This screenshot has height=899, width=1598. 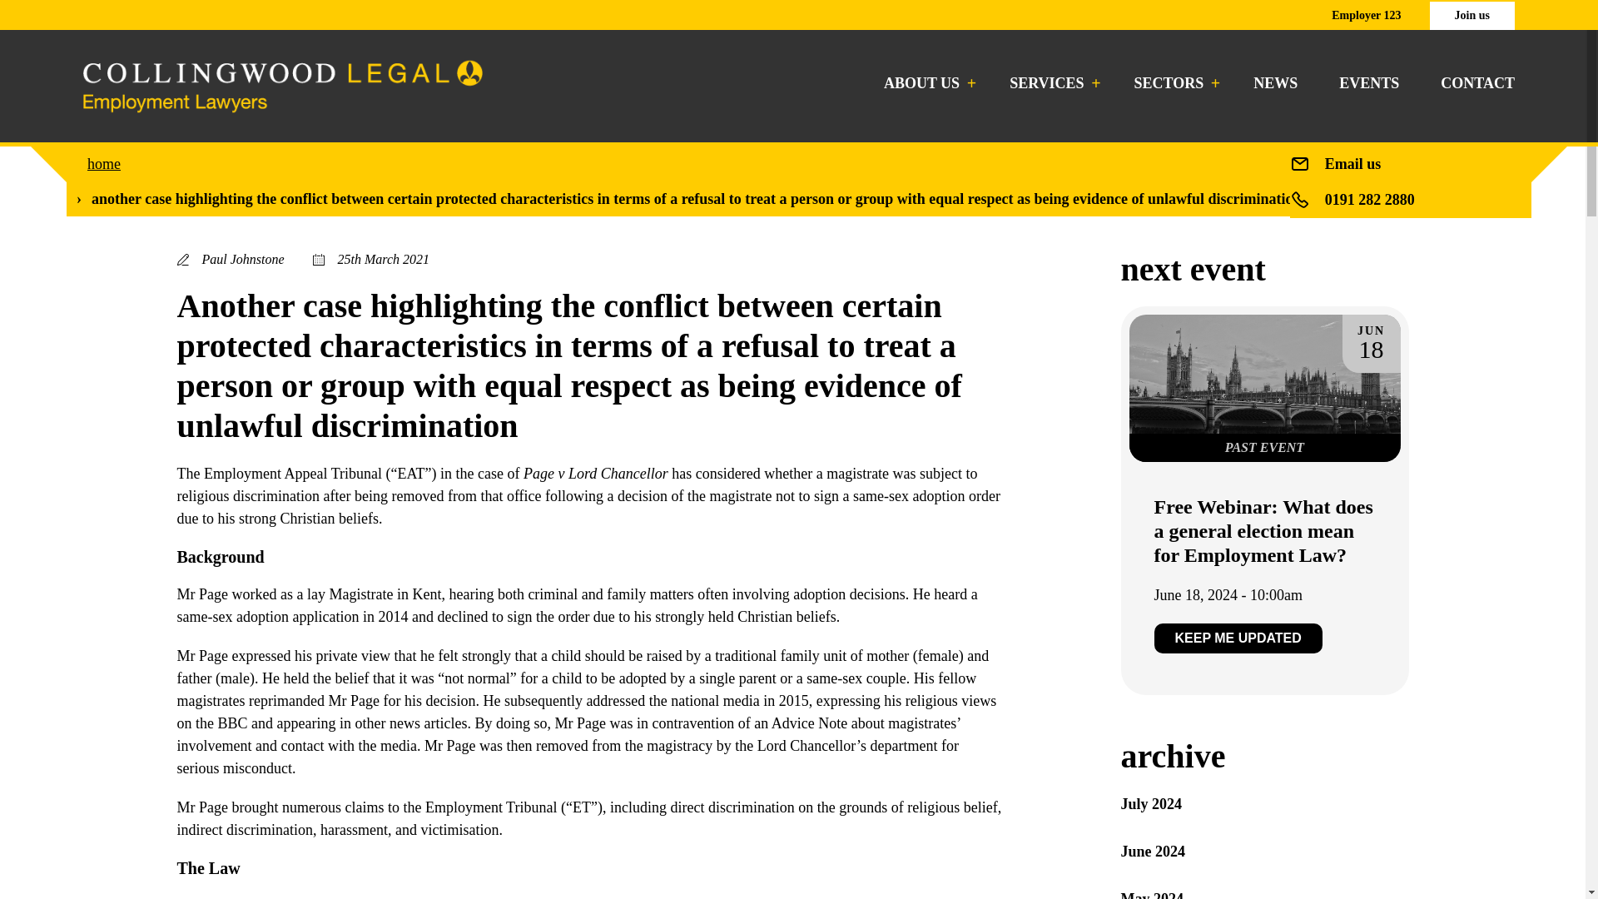 I want to click on NEWS, so click(x=1275, y=83).